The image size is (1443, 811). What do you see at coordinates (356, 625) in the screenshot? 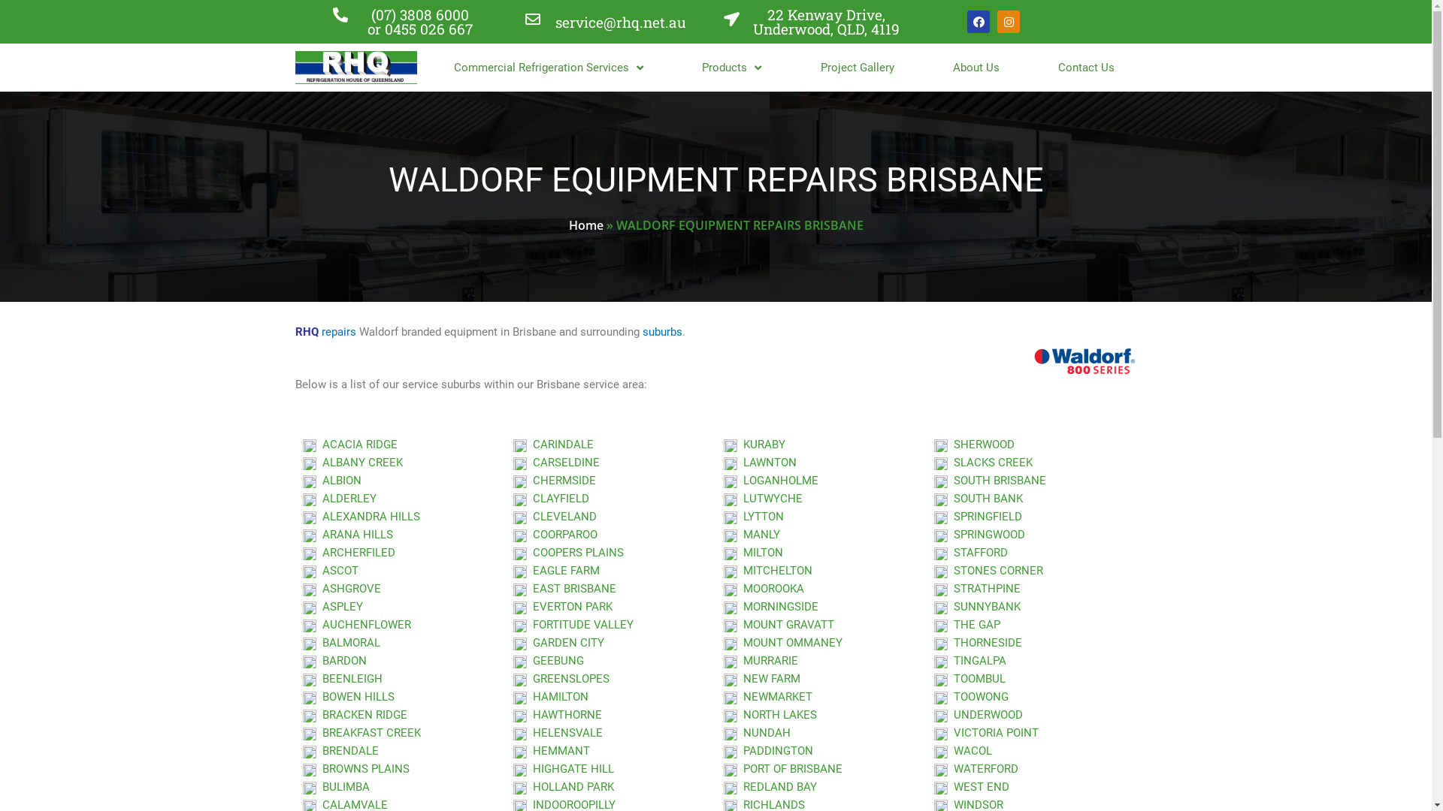
I see `  AUCHENFLOWER` at bounding box center [356, 625].